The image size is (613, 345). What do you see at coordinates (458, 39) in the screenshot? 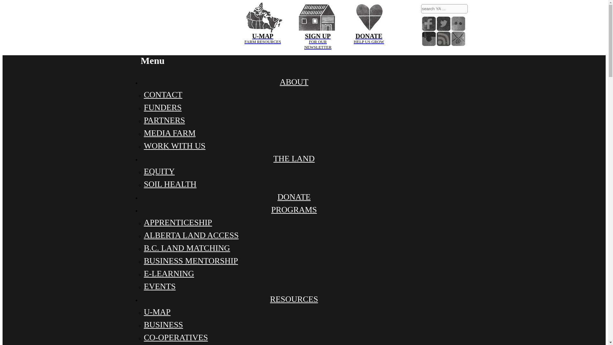
I see `Mail` at bounding box center [458, 39].